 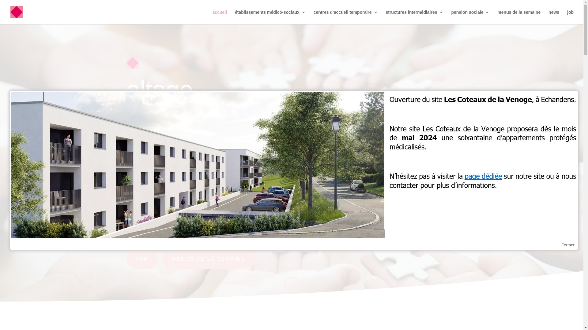 What do you see at coordinates (570, 17) in the screenshot?
I see `job` at bounding box center [570, 17].